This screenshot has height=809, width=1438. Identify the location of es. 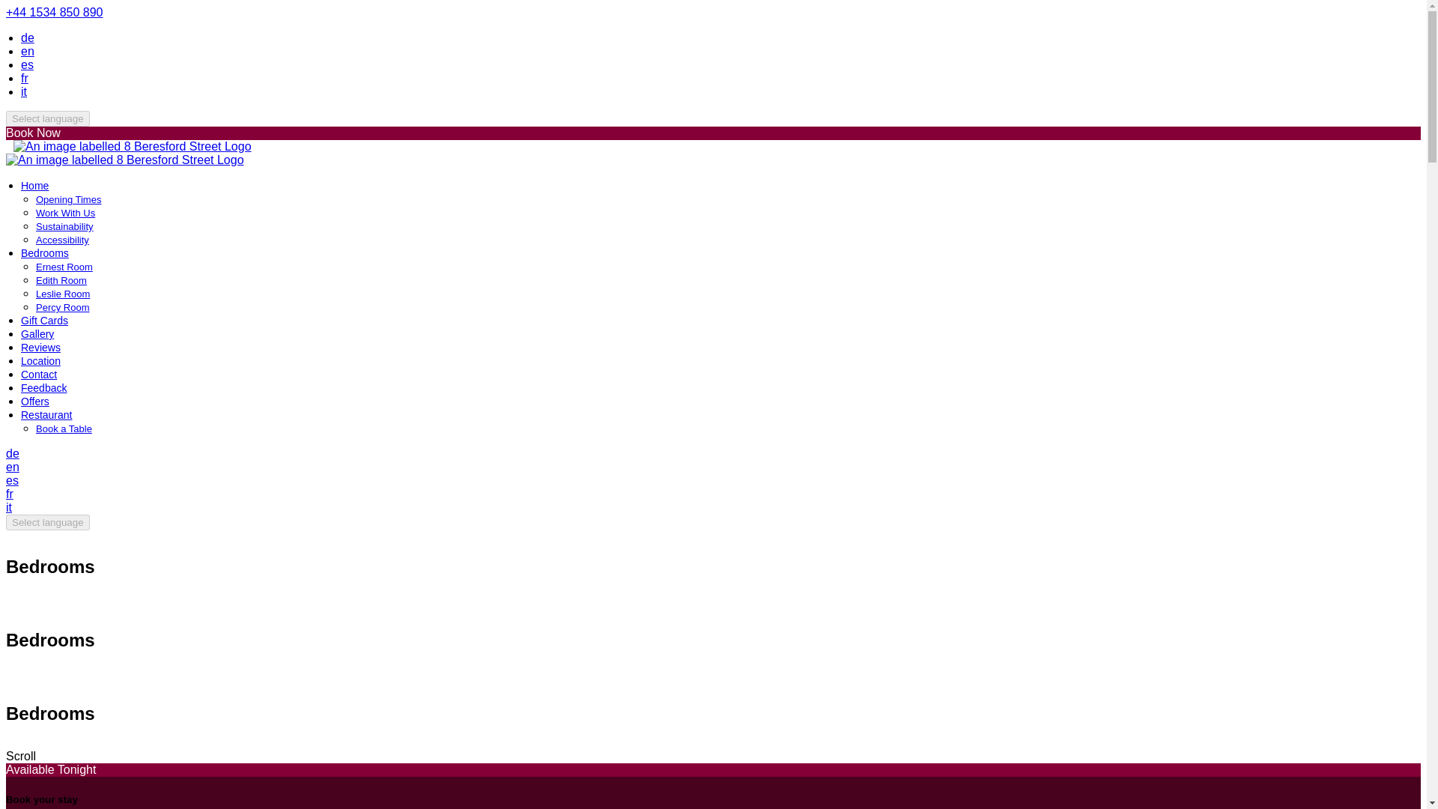
(12, 480).